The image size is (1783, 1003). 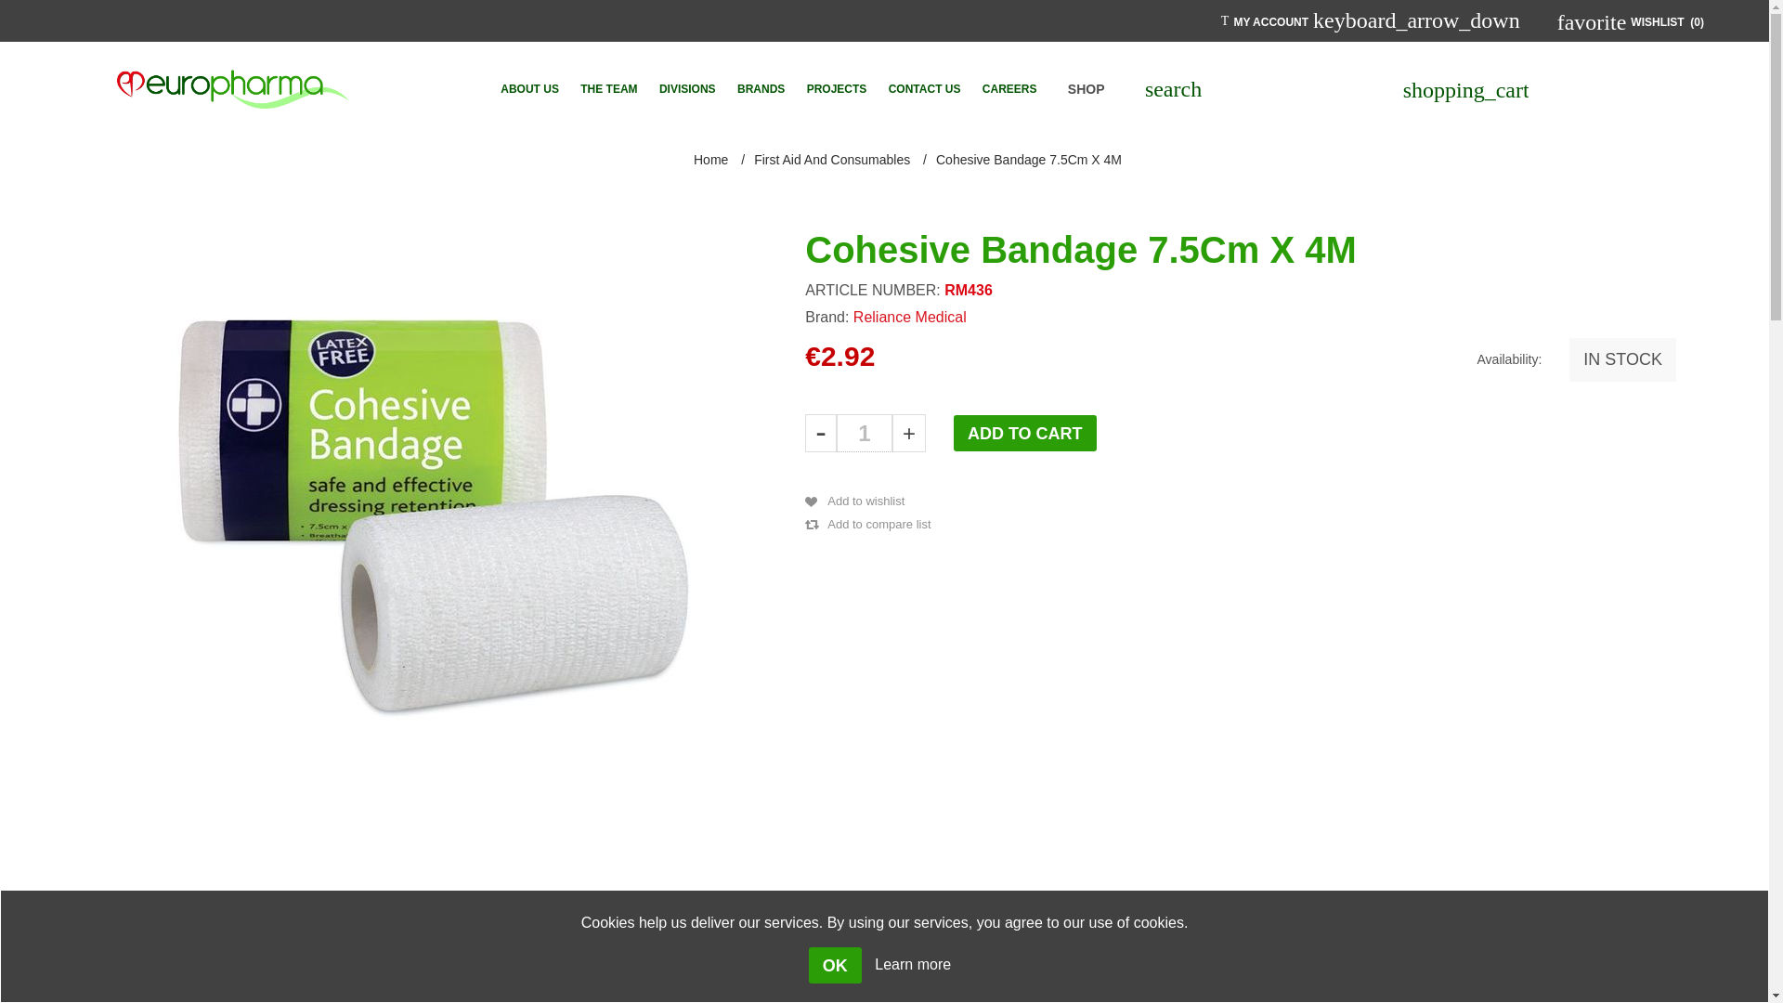 I want to click on Projects, so click(x=837, y=88).